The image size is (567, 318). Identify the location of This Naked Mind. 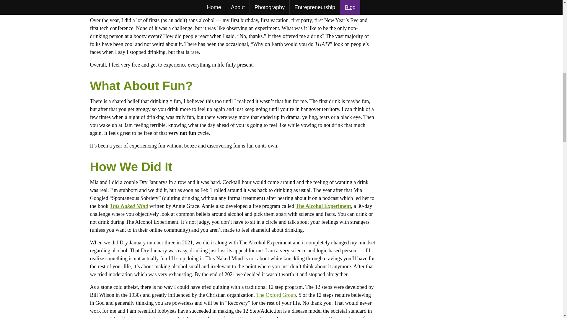
(129, 206).